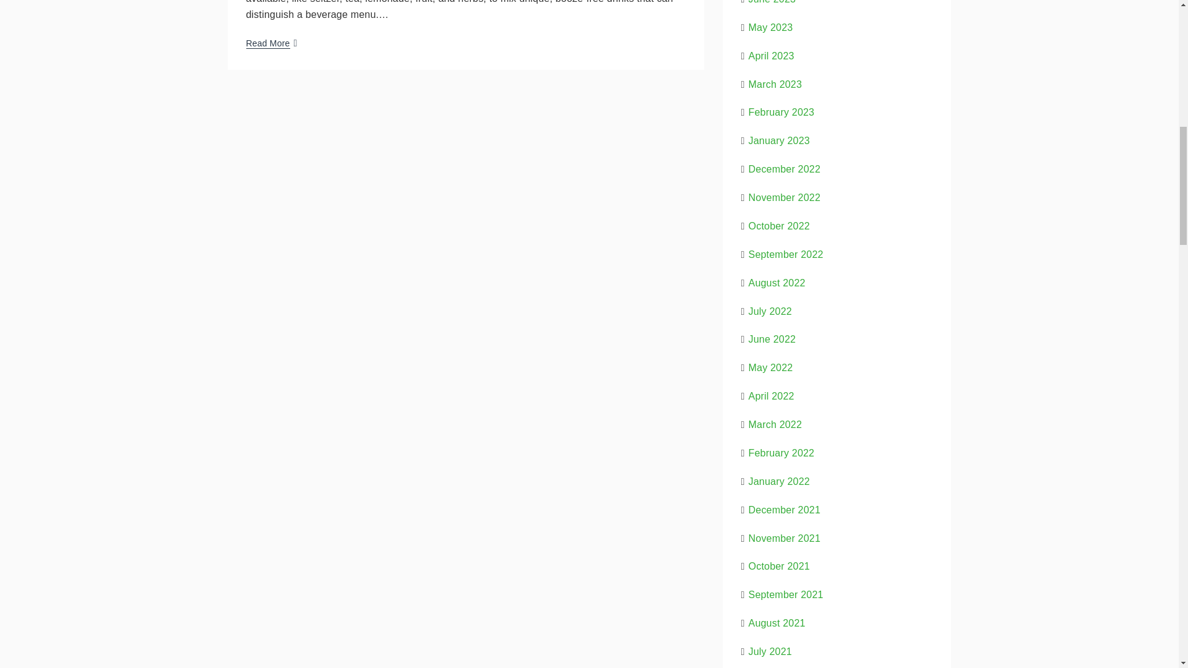 The height and width of the screenshot is (668, 1188). What do you see at coordinates (775, 84) in the screenshot?
I see `March 2023` at bounding box center [775, 84].